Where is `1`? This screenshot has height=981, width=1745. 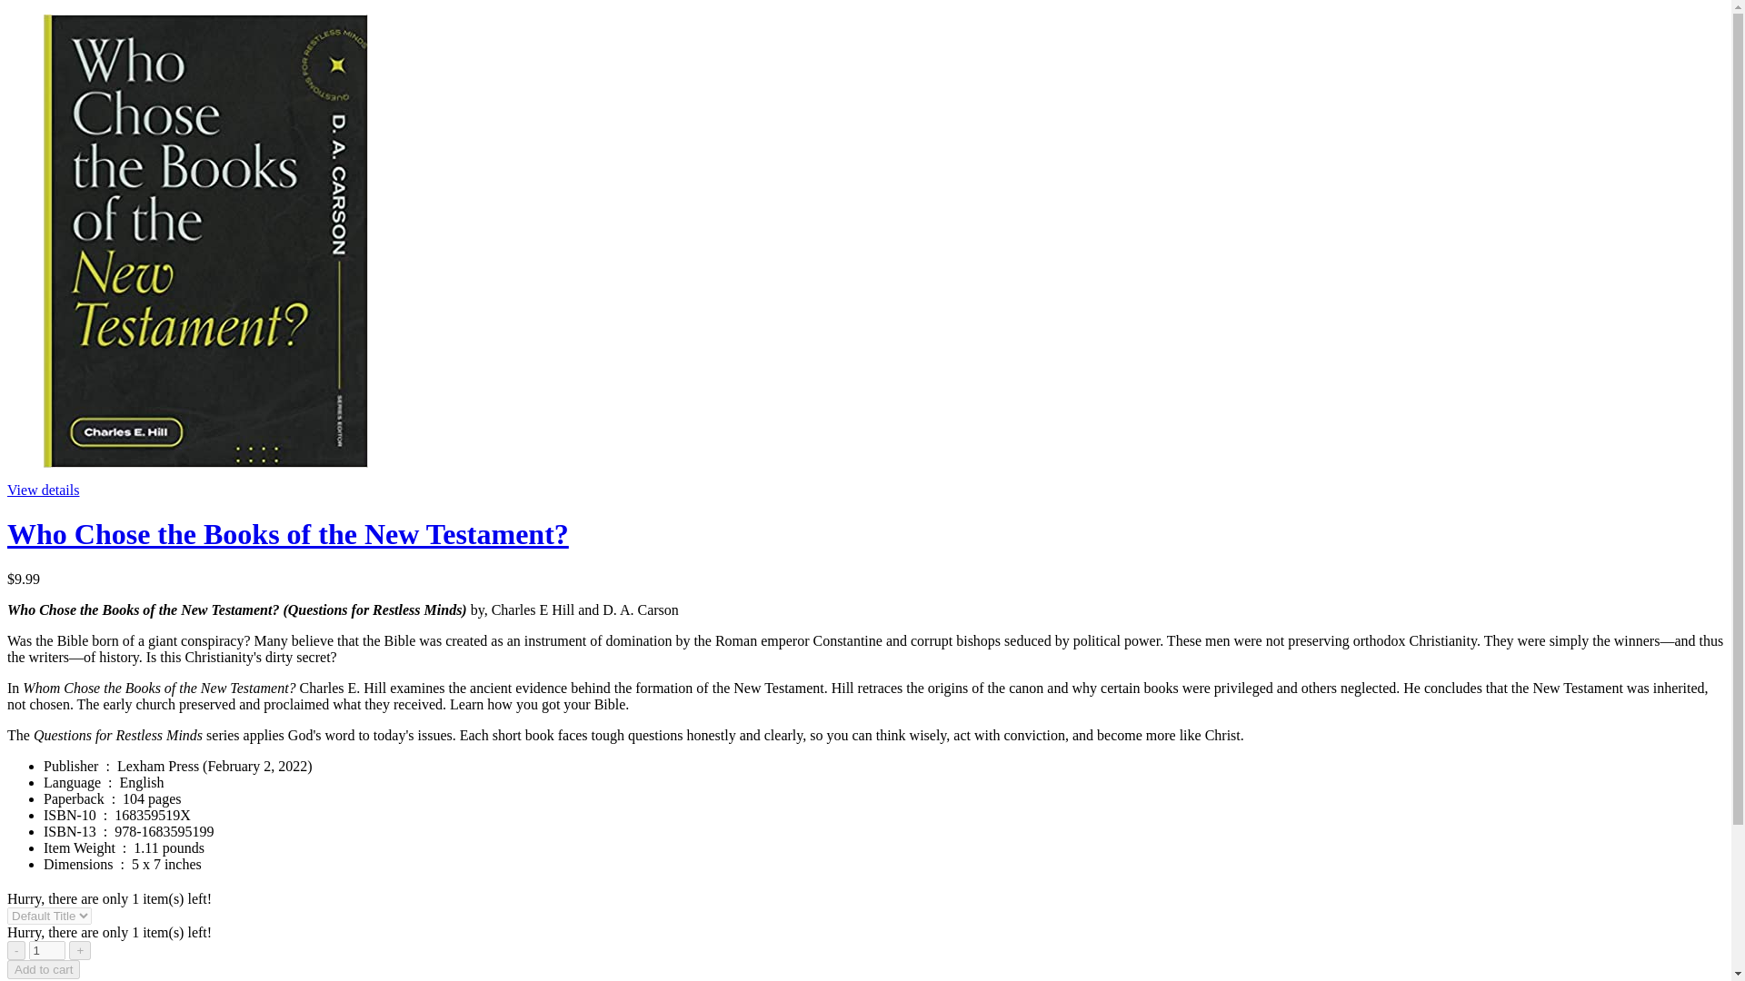
1 is located at coordinates (47, 950).